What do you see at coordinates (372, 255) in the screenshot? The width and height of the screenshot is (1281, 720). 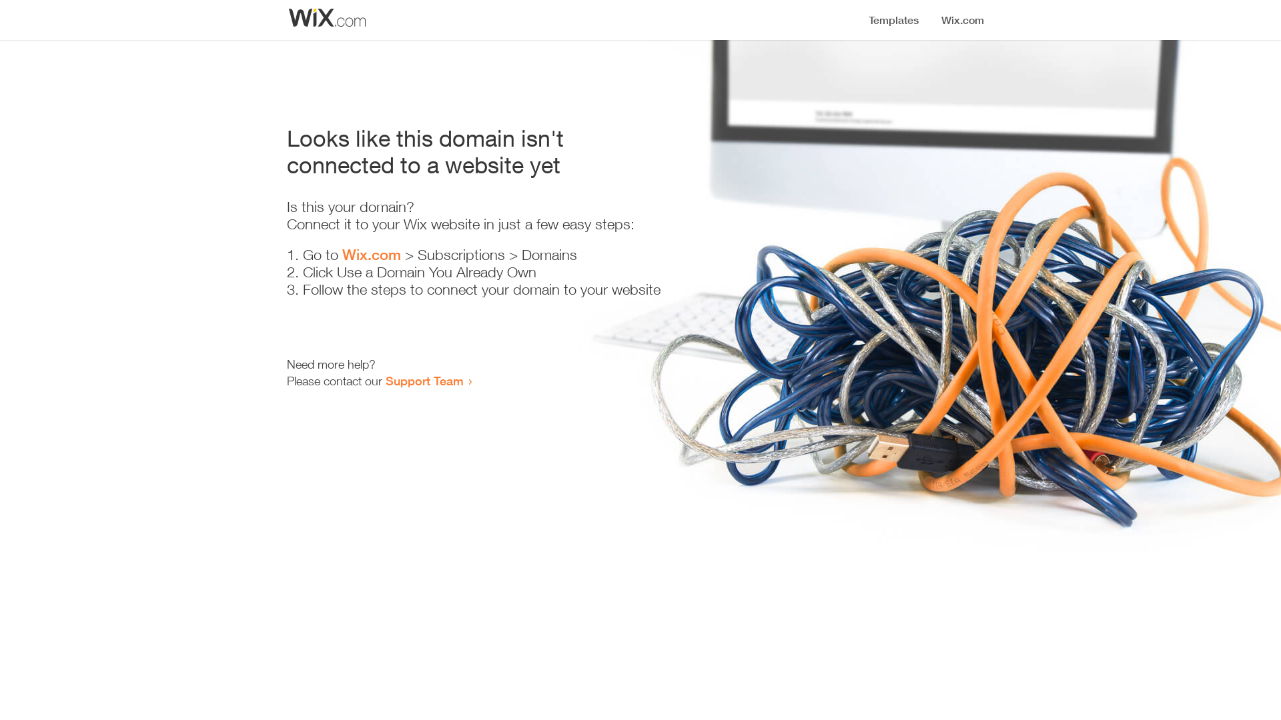 I see `Wix.com` at bounding box center [372, 255].